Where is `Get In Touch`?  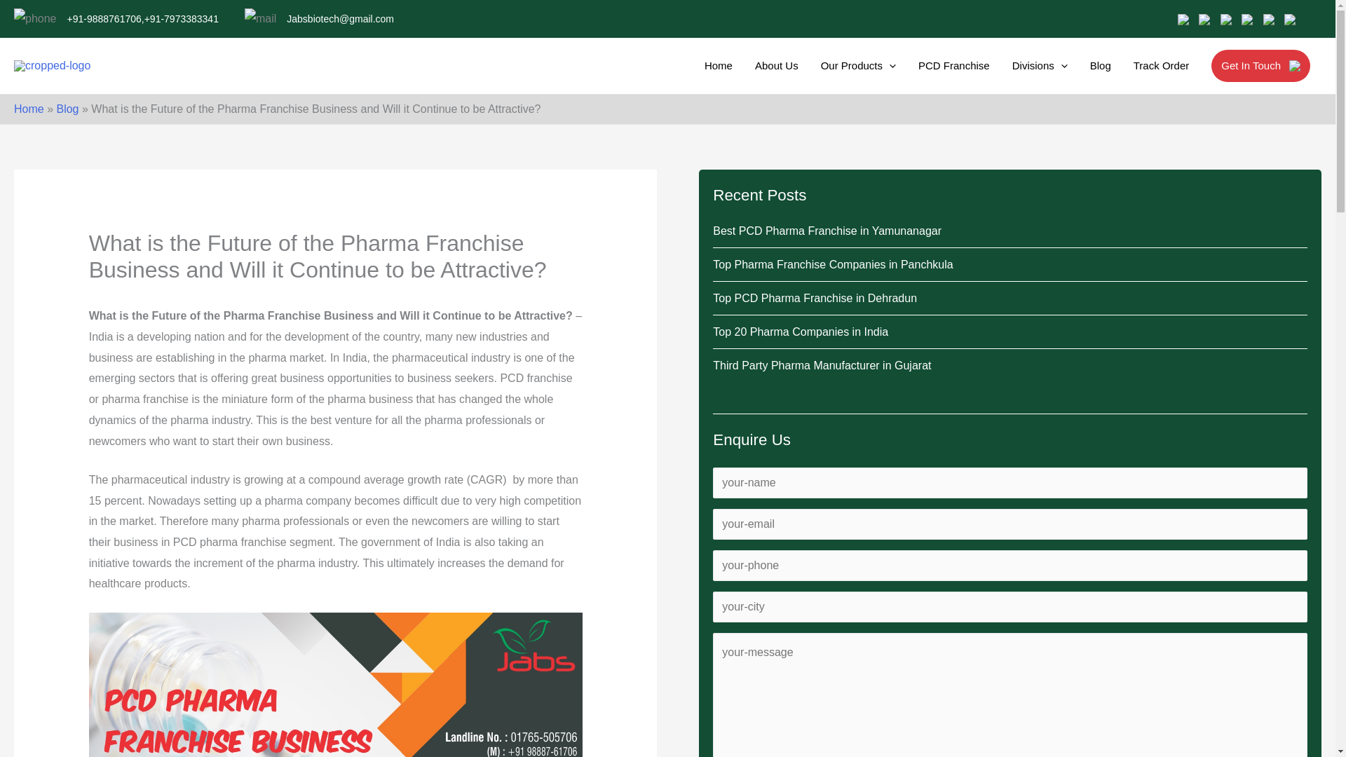
Get In Touch is located at coordinates (1259, 80).